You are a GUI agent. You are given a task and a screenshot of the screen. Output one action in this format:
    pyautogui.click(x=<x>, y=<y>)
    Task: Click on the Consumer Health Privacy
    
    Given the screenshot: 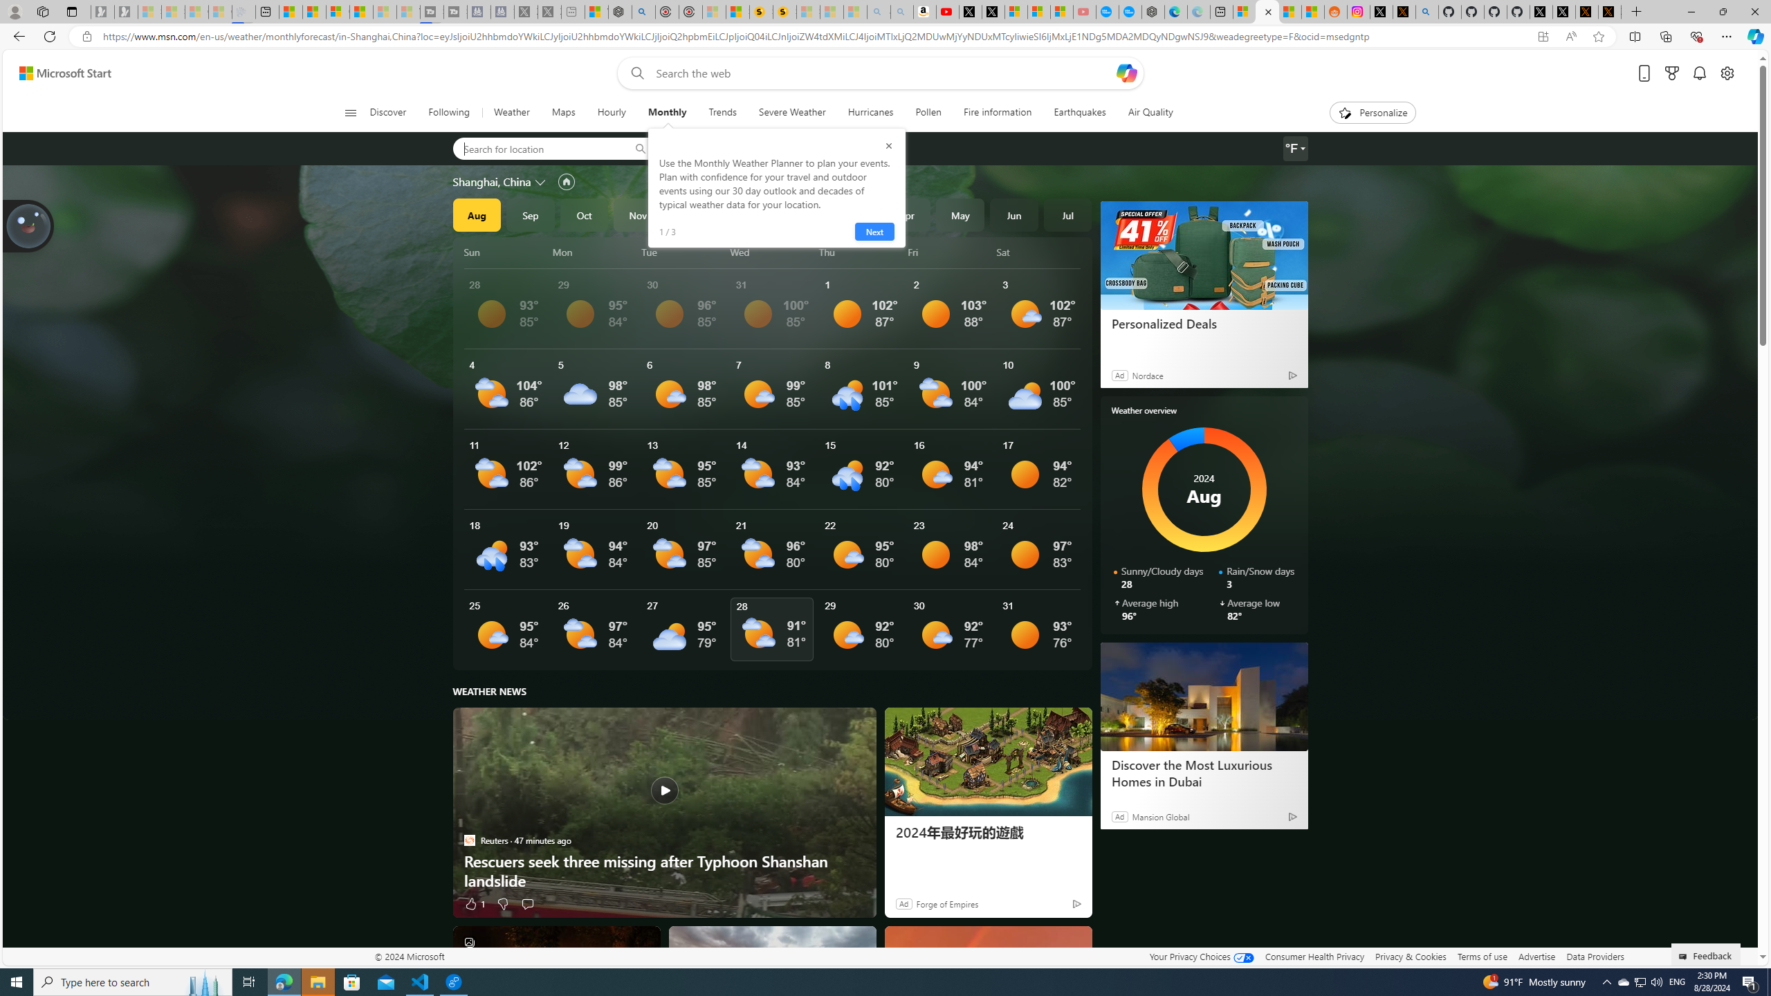 What is the action you would take?
    pyautogui.click(x=1314, y=956)
    